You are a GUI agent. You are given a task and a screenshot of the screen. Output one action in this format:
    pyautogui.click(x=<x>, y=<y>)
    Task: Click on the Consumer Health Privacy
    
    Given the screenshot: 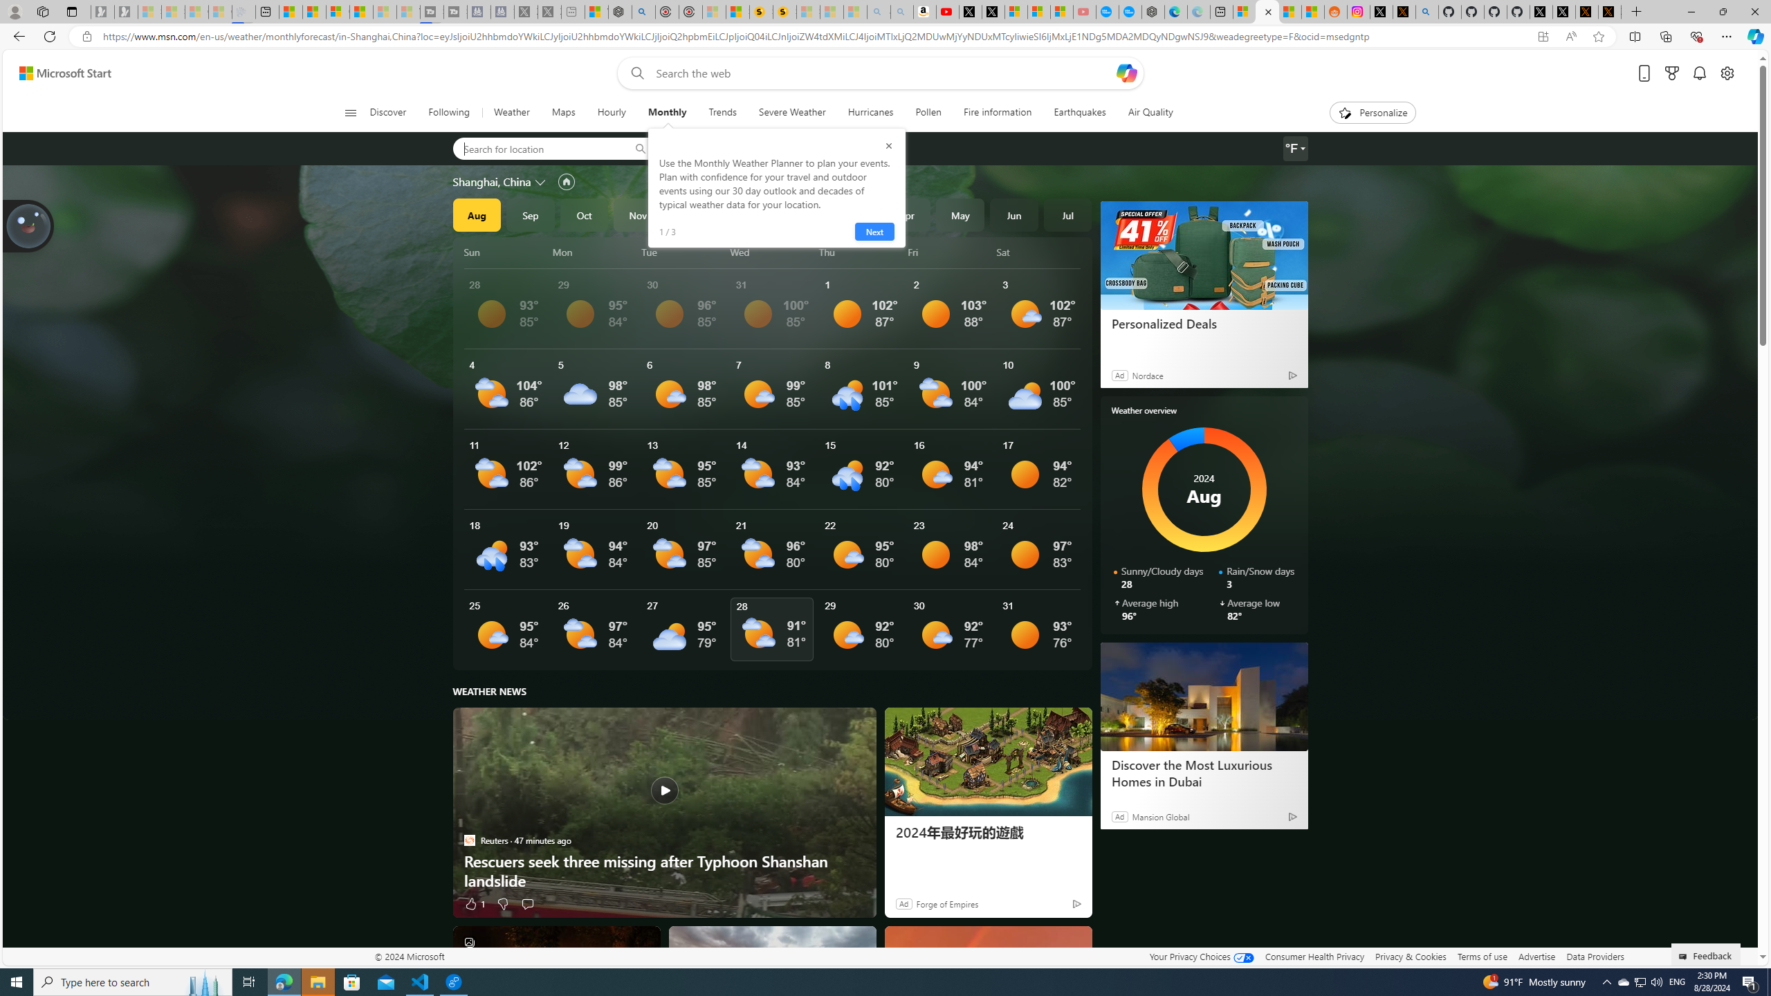 What is the action you would take?
    pyautogui.click(x=1314, y=956)
    